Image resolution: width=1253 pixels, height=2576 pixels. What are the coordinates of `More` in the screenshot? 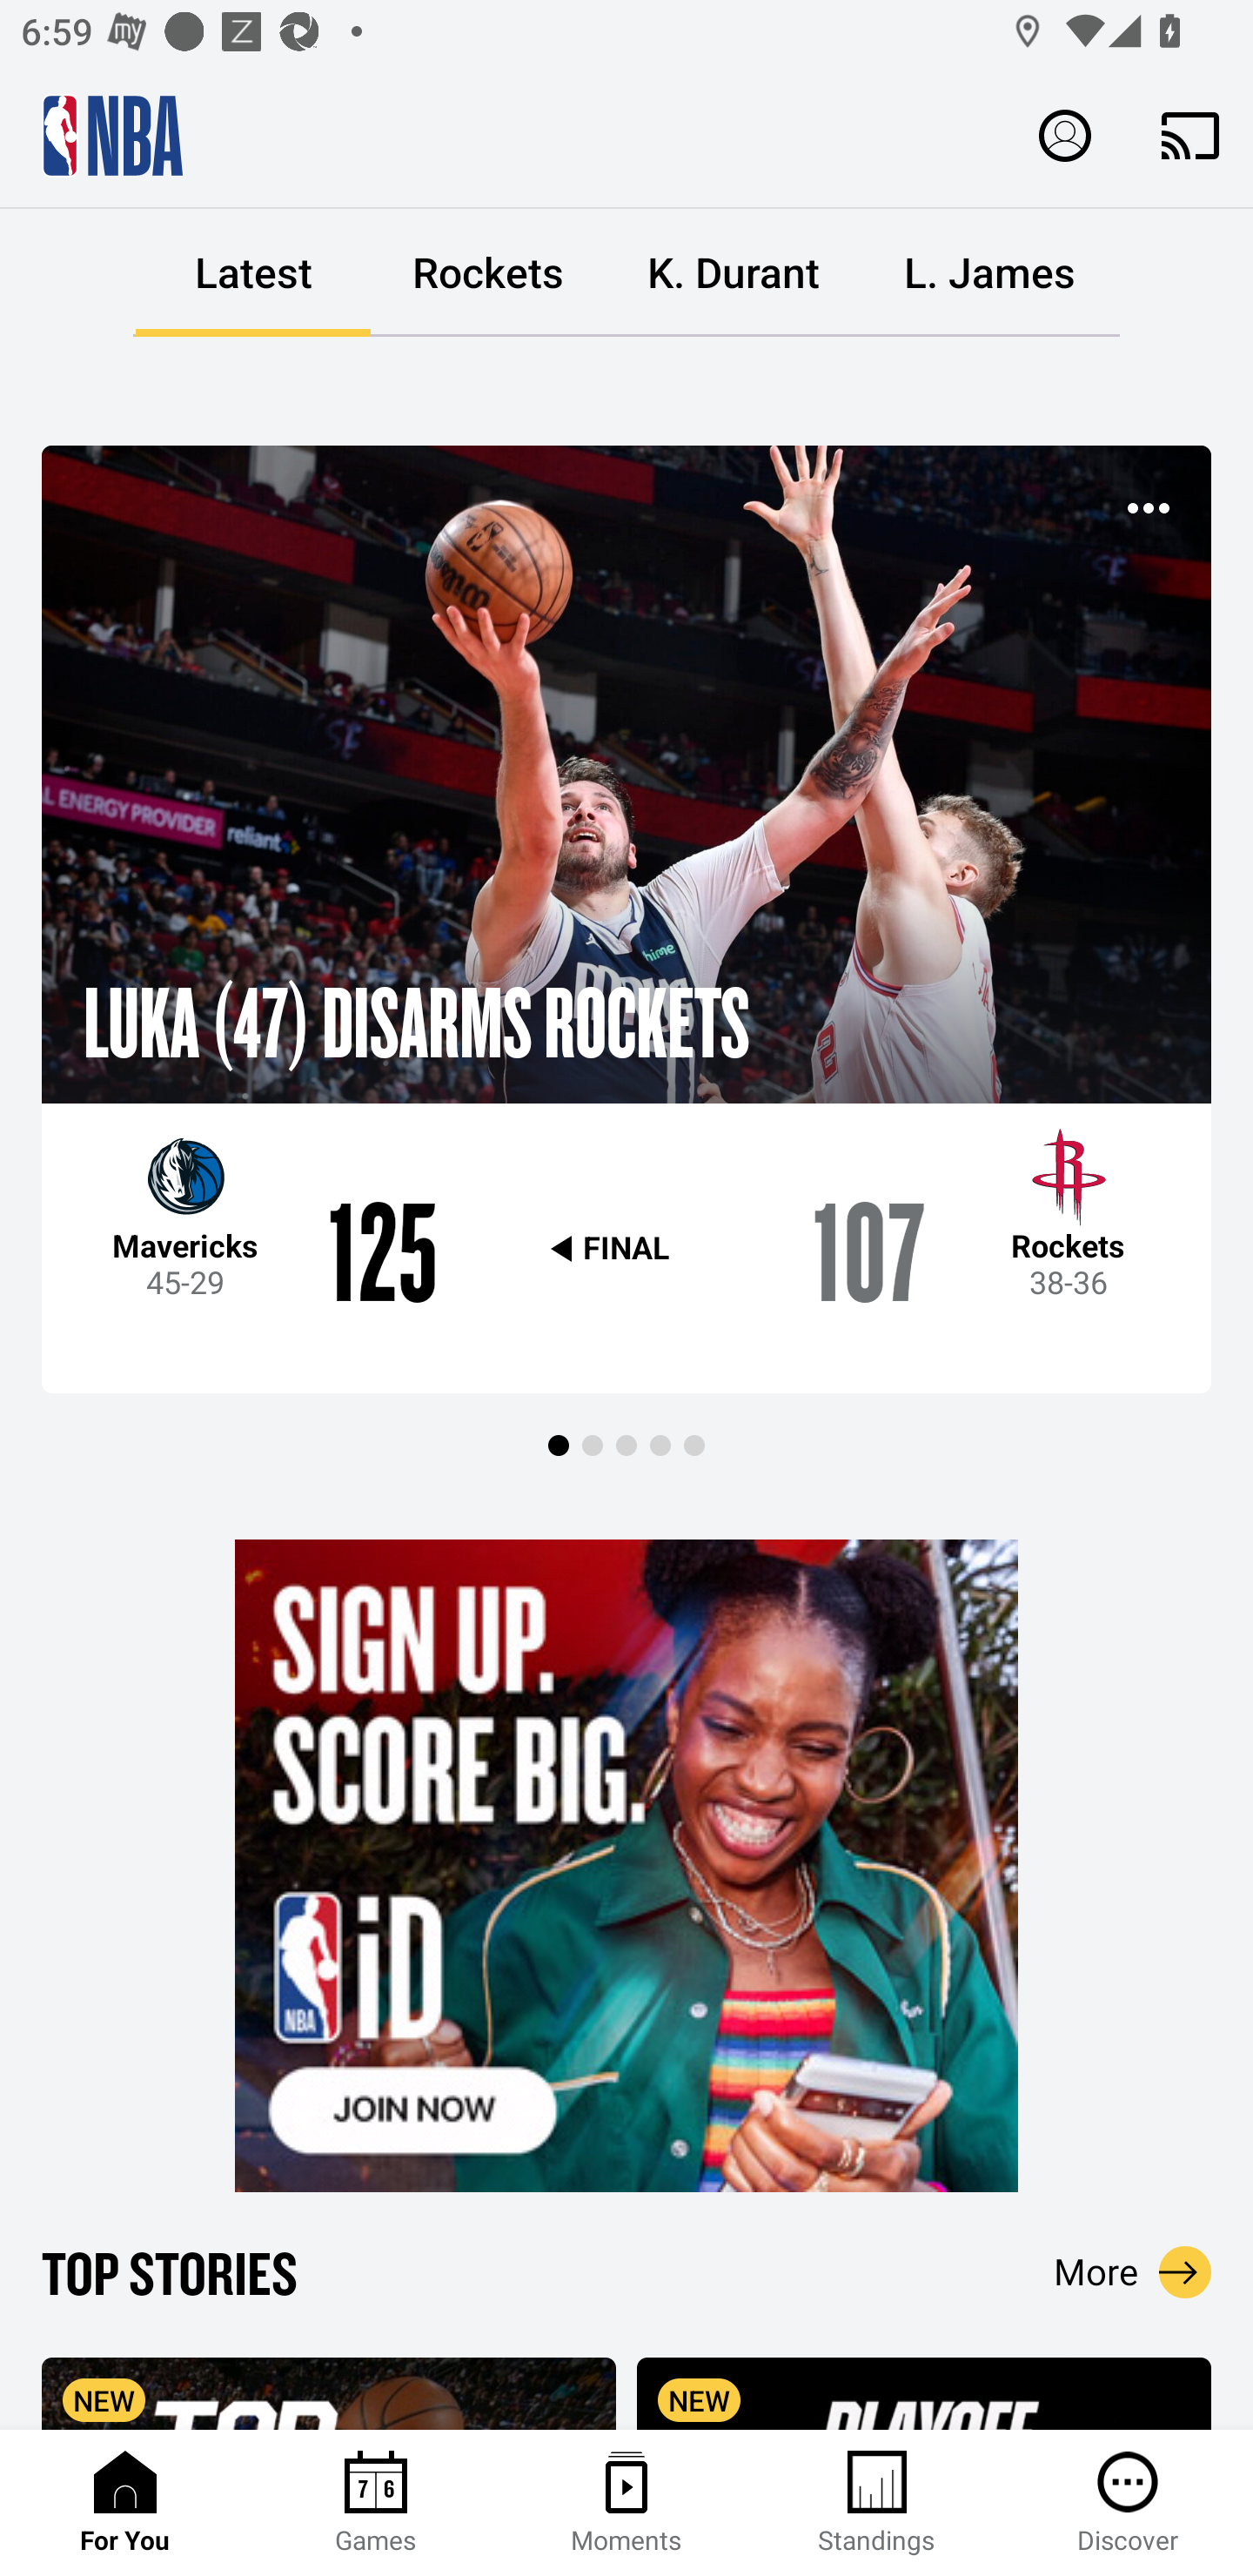 It's located at (1133, 2271).